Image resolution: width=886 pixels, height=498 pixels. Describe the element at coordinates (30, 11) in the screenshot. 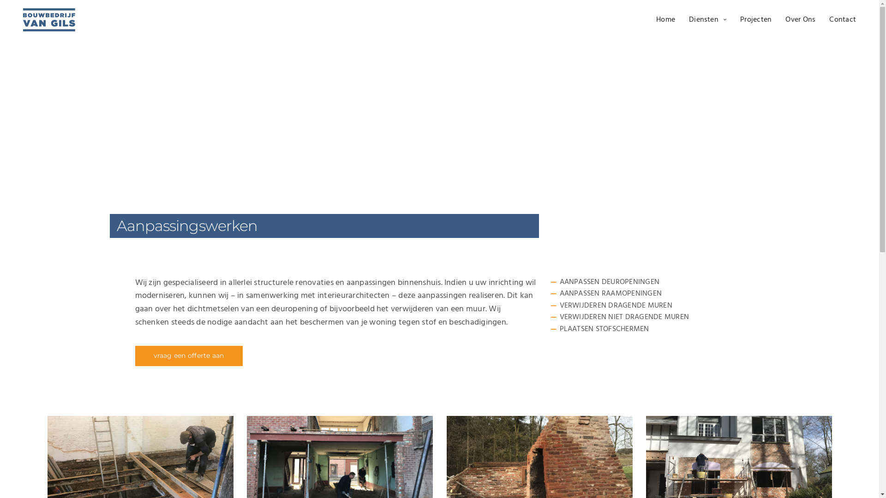

I see `Search` at that location.